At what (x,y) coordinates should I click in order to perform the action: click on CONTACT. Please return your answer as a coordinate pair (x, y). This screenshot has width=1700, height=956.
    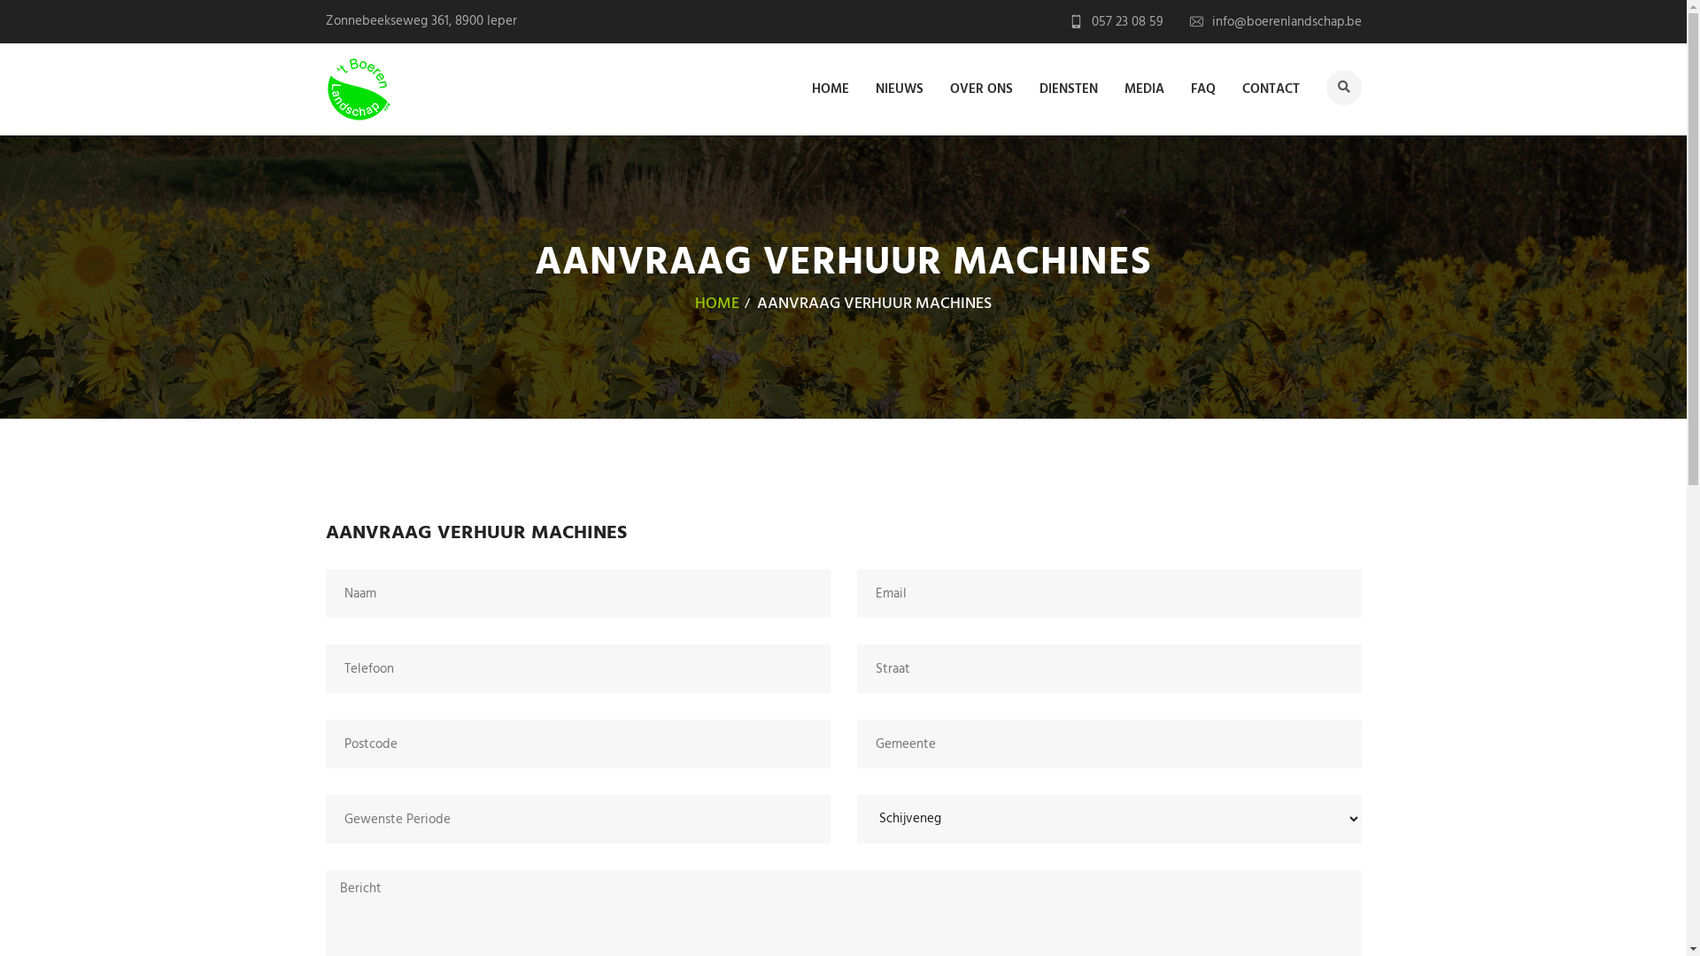
    Looking at the image, I should click on (1270, 88).